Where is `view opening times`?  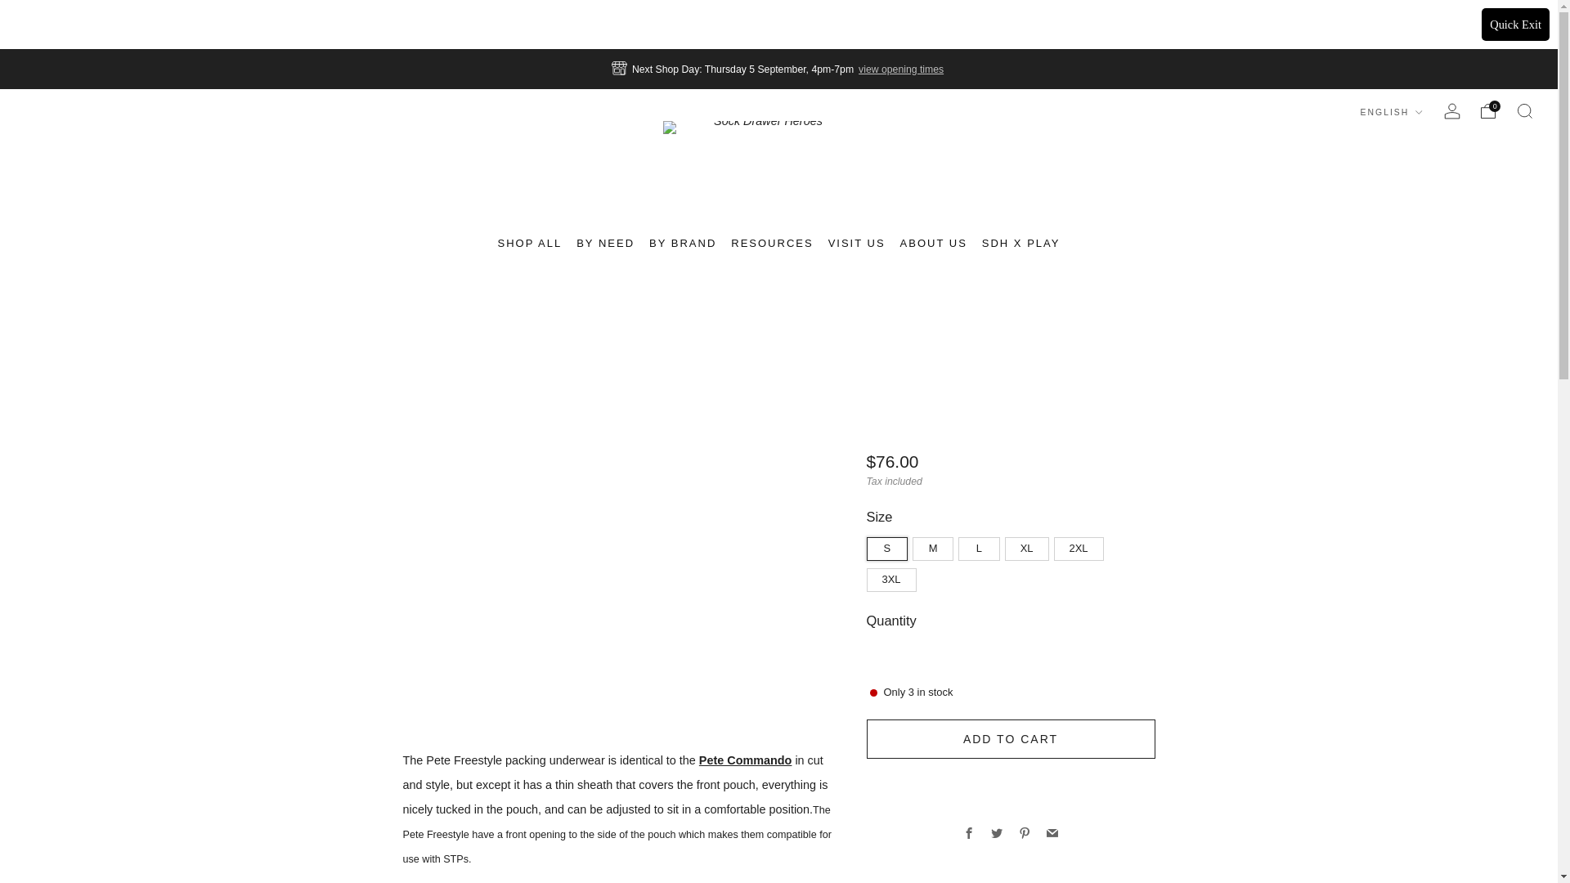 view opening times is located at coordinates (901, 69).